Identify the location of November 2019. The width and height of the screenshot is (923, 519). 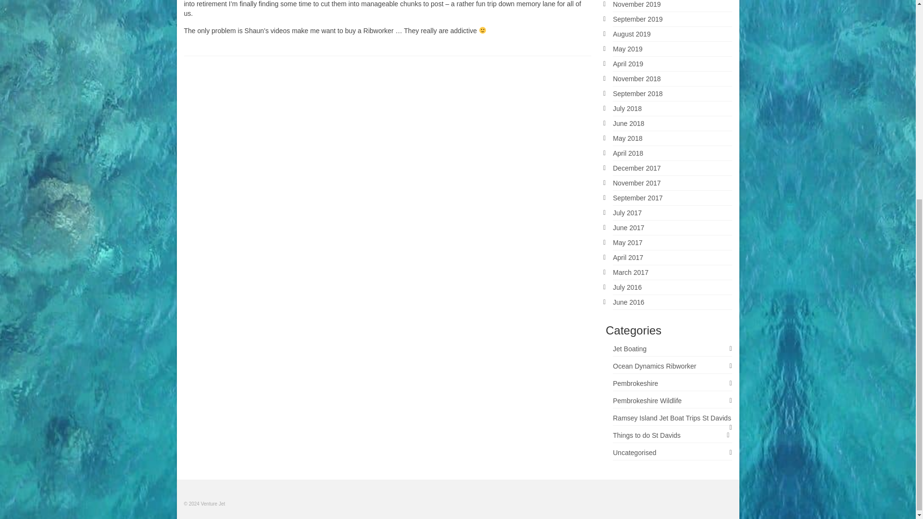
(636, 4).